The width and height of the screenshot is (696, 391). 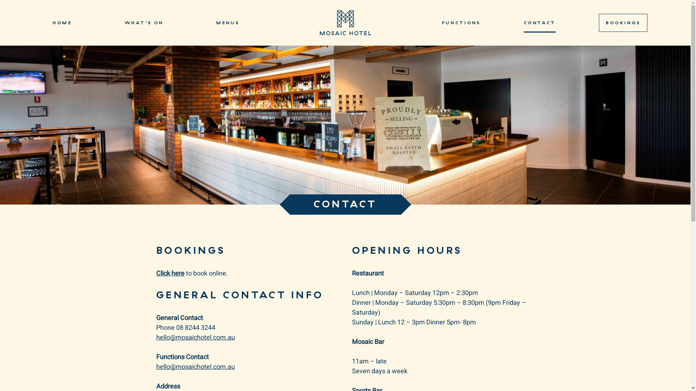 What do you see at coordinates (62, 22) in the screenshot?
I see `HOME` at bounding box center [62, 22].